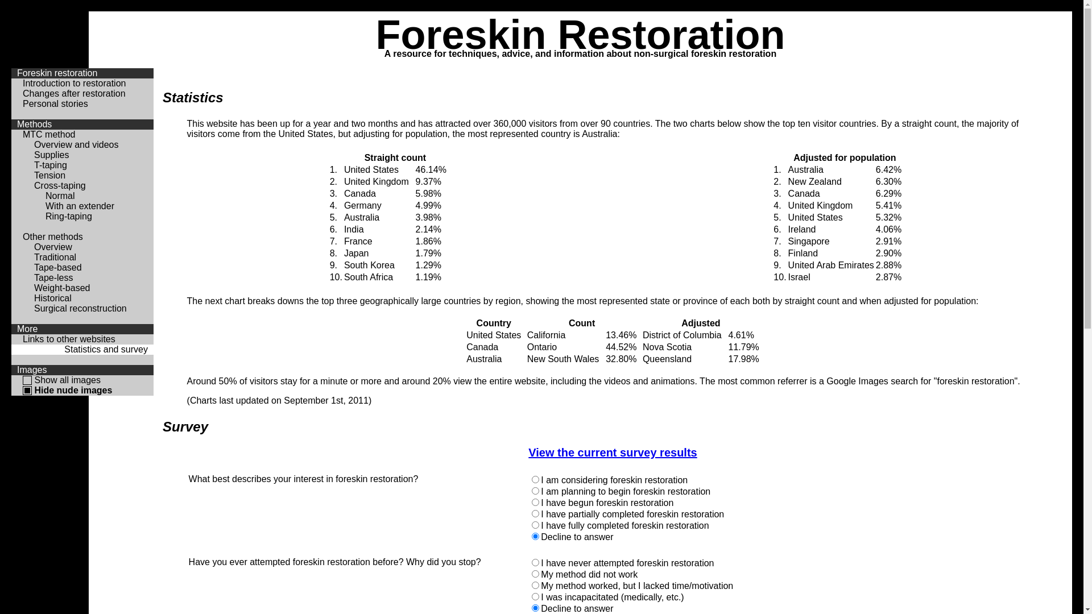 The image size is (1092, 614). What do you see at coordinates (53, 298) in the screenshot?
I see `Historical` at bounding box center [53, 298].